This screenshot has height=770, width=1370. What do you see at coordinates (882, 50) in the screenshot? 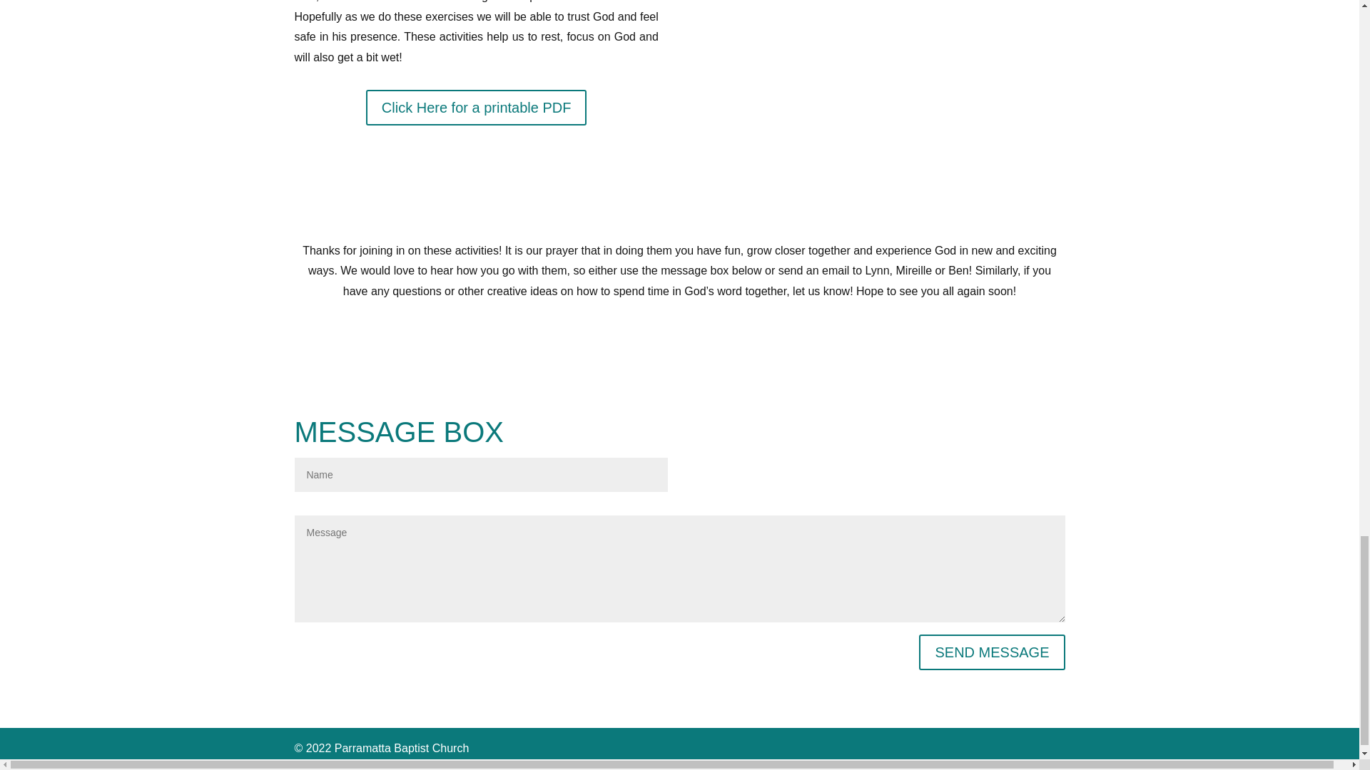
I see `OWG 3` at bounding box center [882, 50].